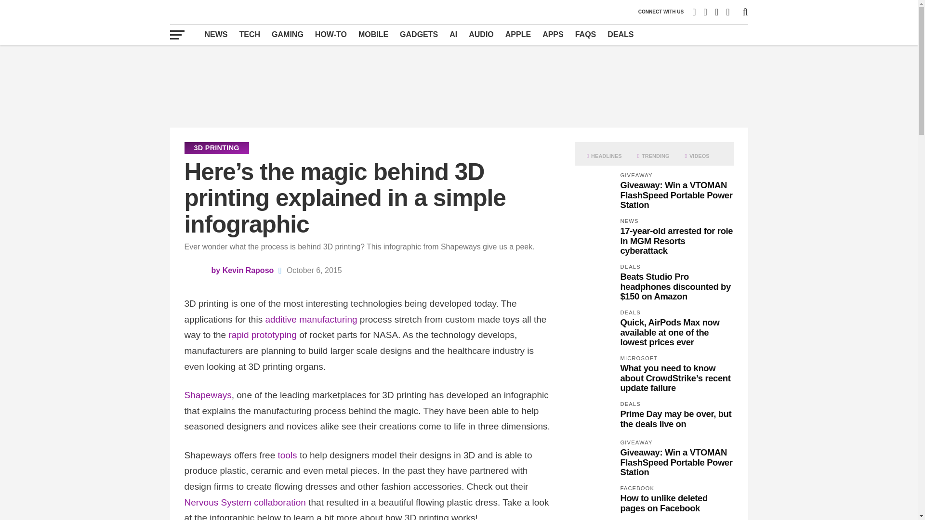 The image size is (925, 520). I want to click on GAMING, so click(287, 34).